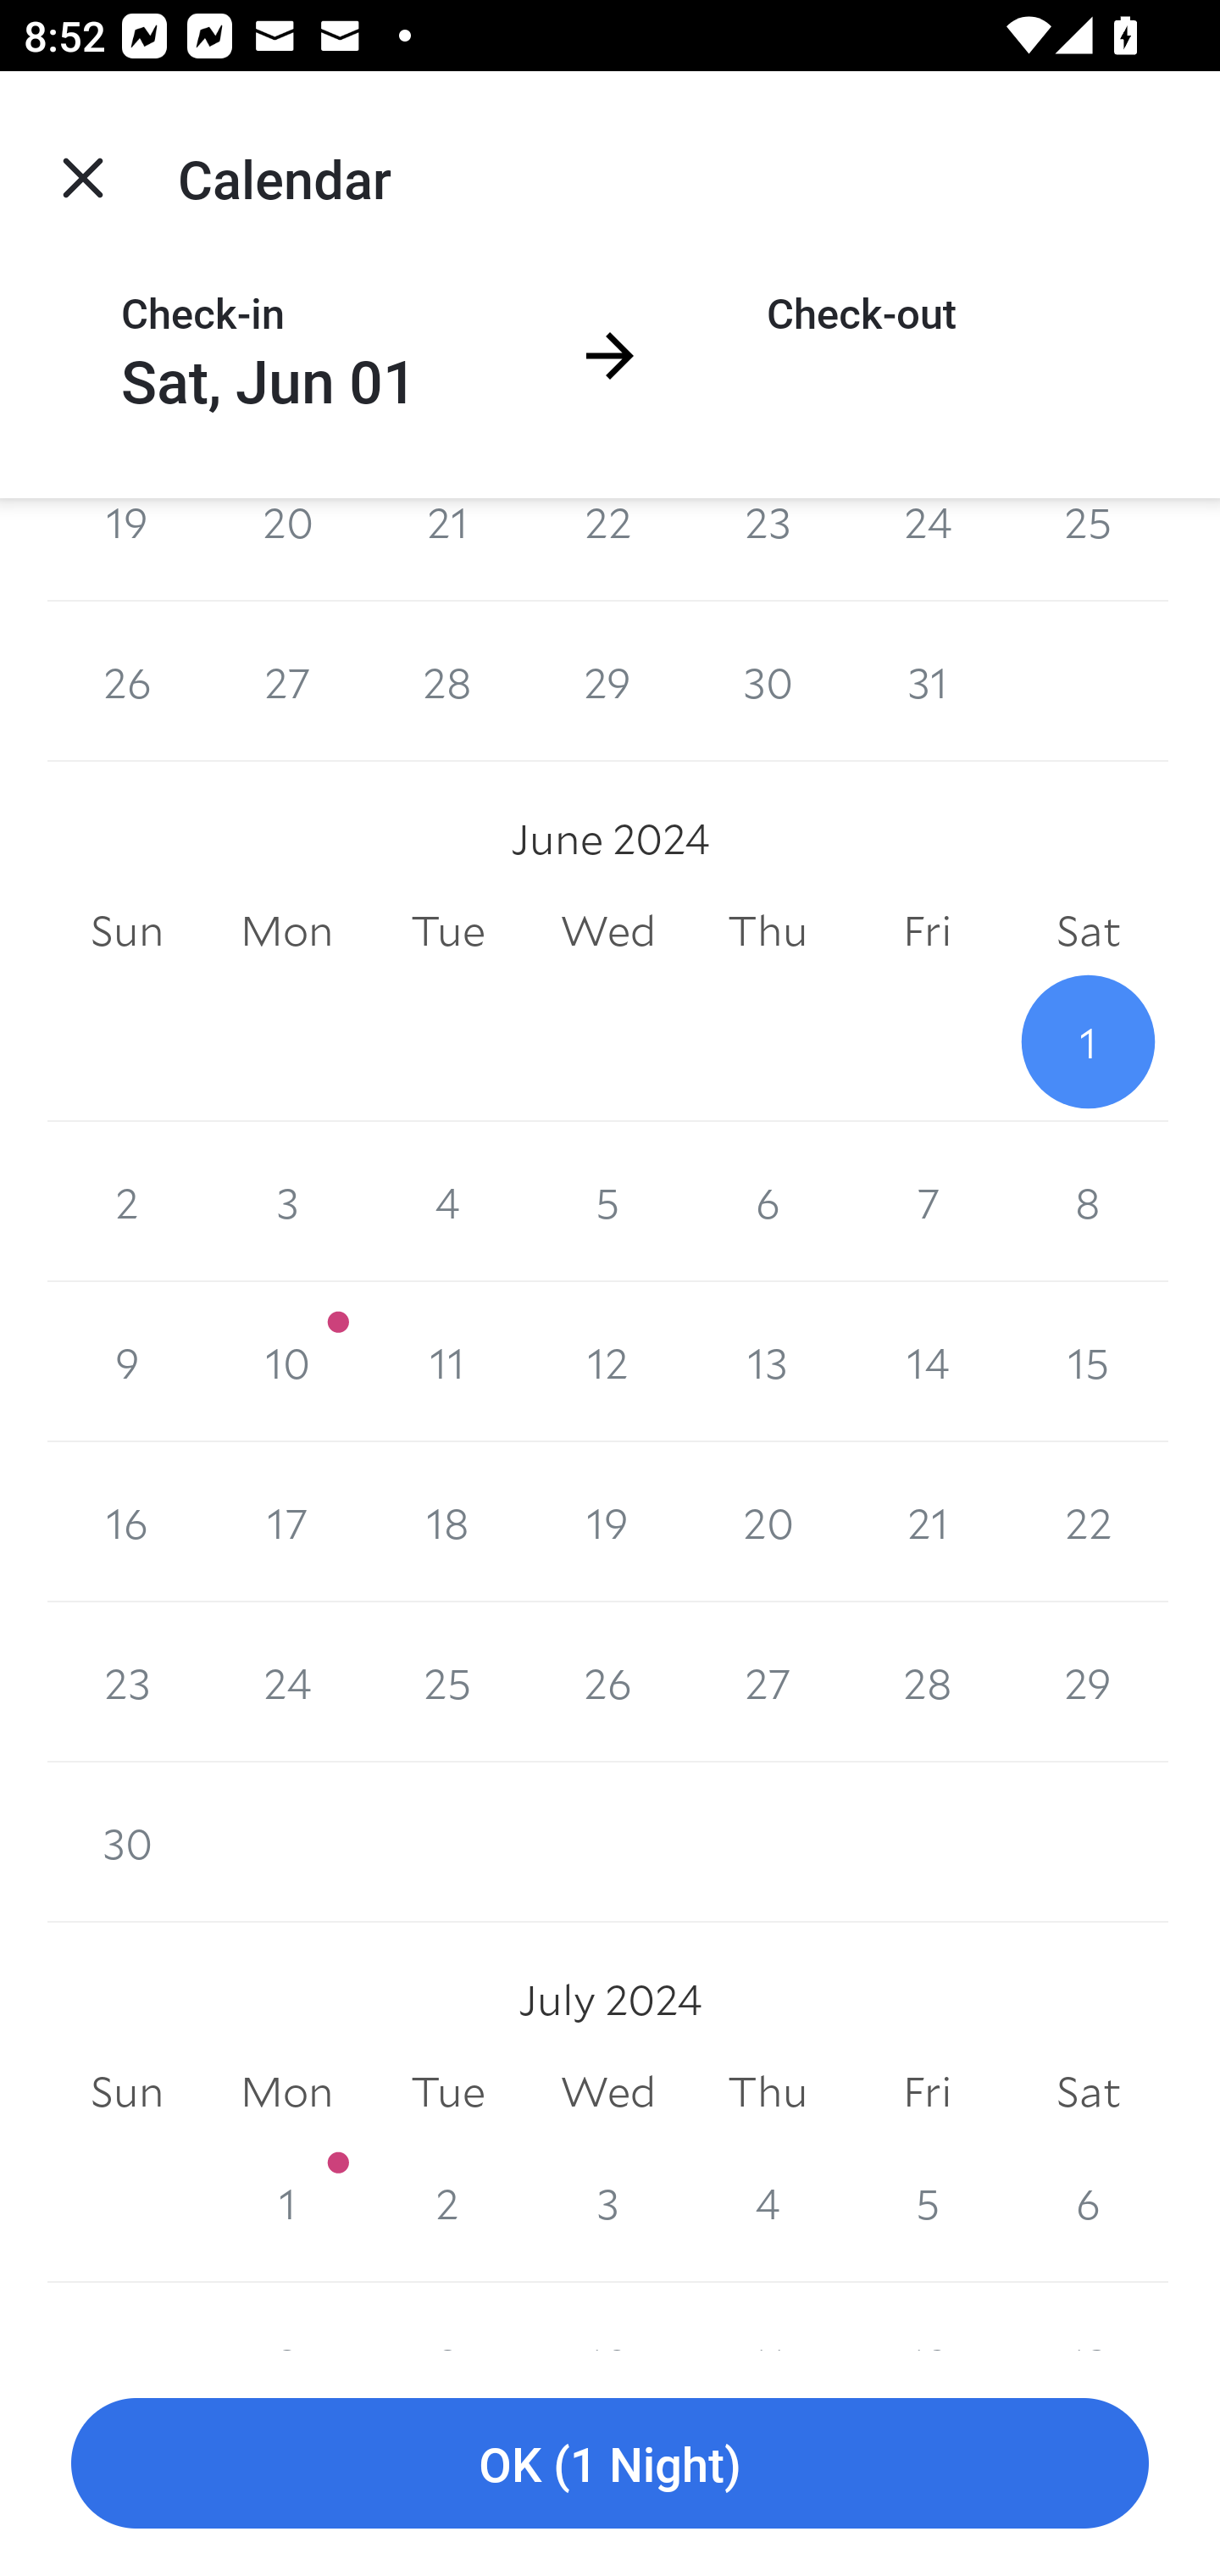 This screenshot has height=2576, width=1220. Describe the element at coordinates (927, 2091) in the screenshot. I see `Fri` at that location.